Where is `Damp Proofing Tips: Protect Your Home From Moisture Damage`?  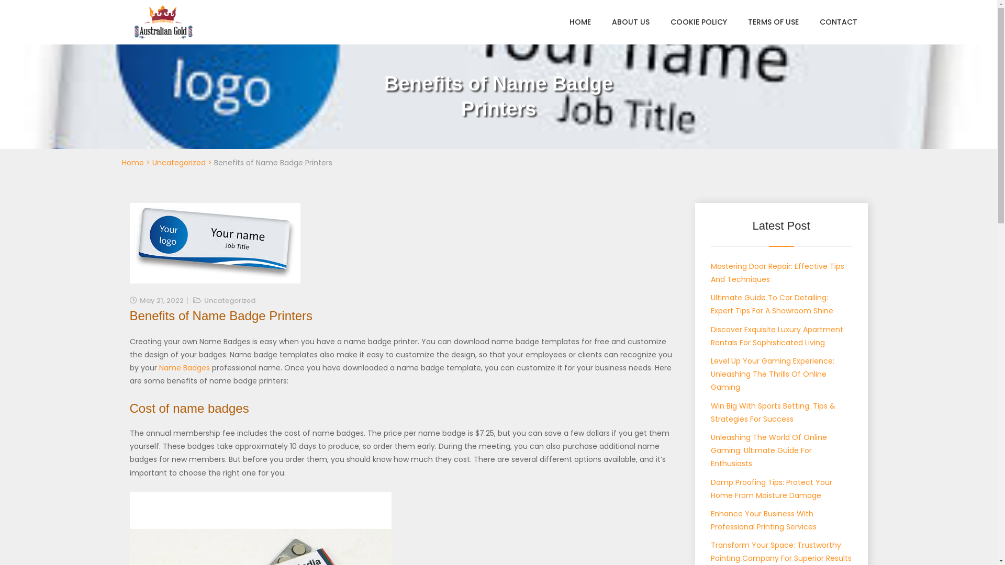
Damp Proofing Tips: Protect Your Home From Moisture Damage is located at coordinates (772, 489).